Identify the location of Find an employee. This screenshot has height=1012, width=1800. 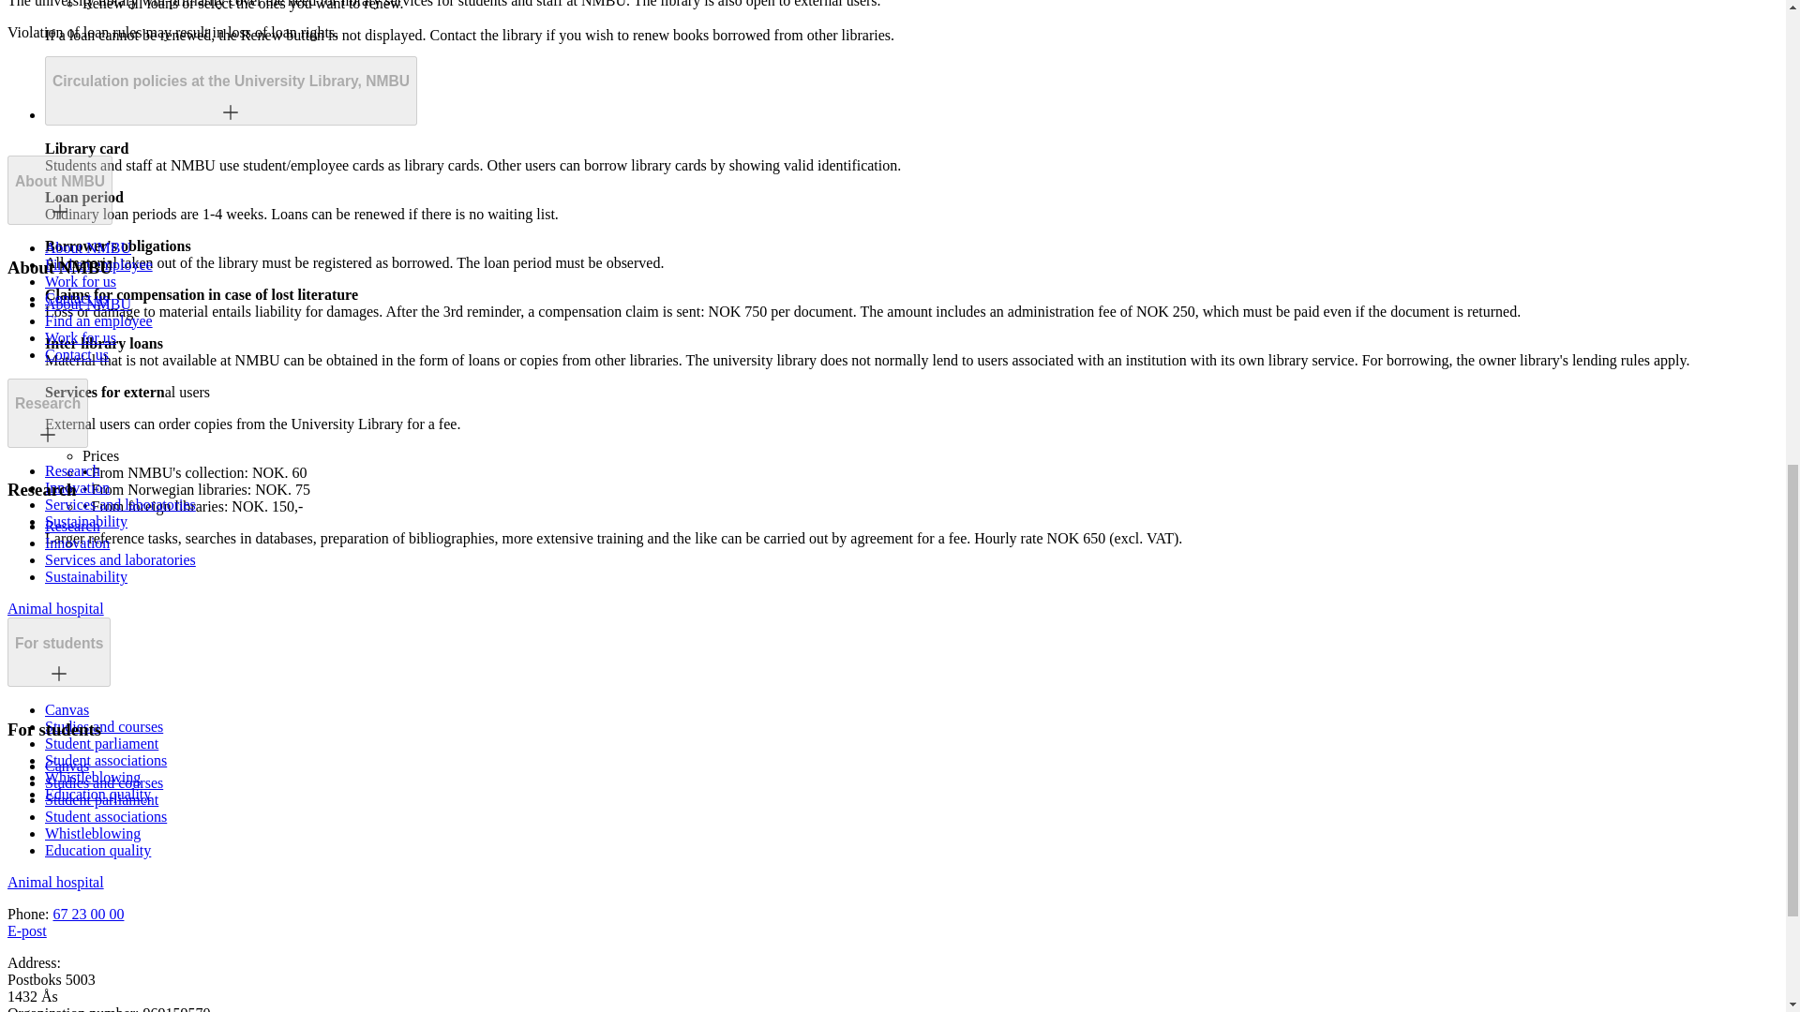
(99, 320).